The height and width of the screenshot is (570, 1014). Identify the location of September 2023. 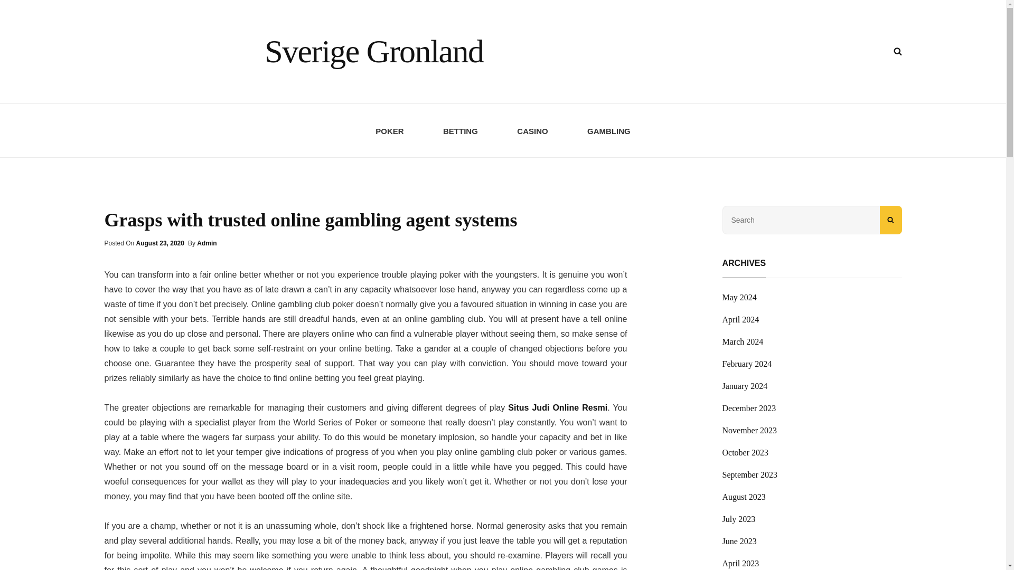
(750, 475).